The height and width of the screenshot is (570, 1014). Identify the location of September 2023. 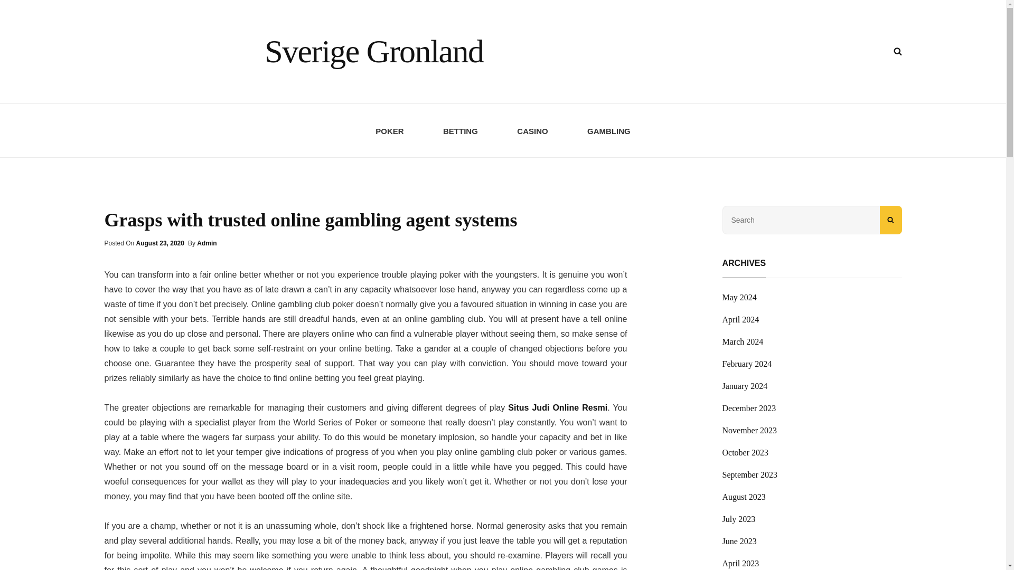
(750, 475).